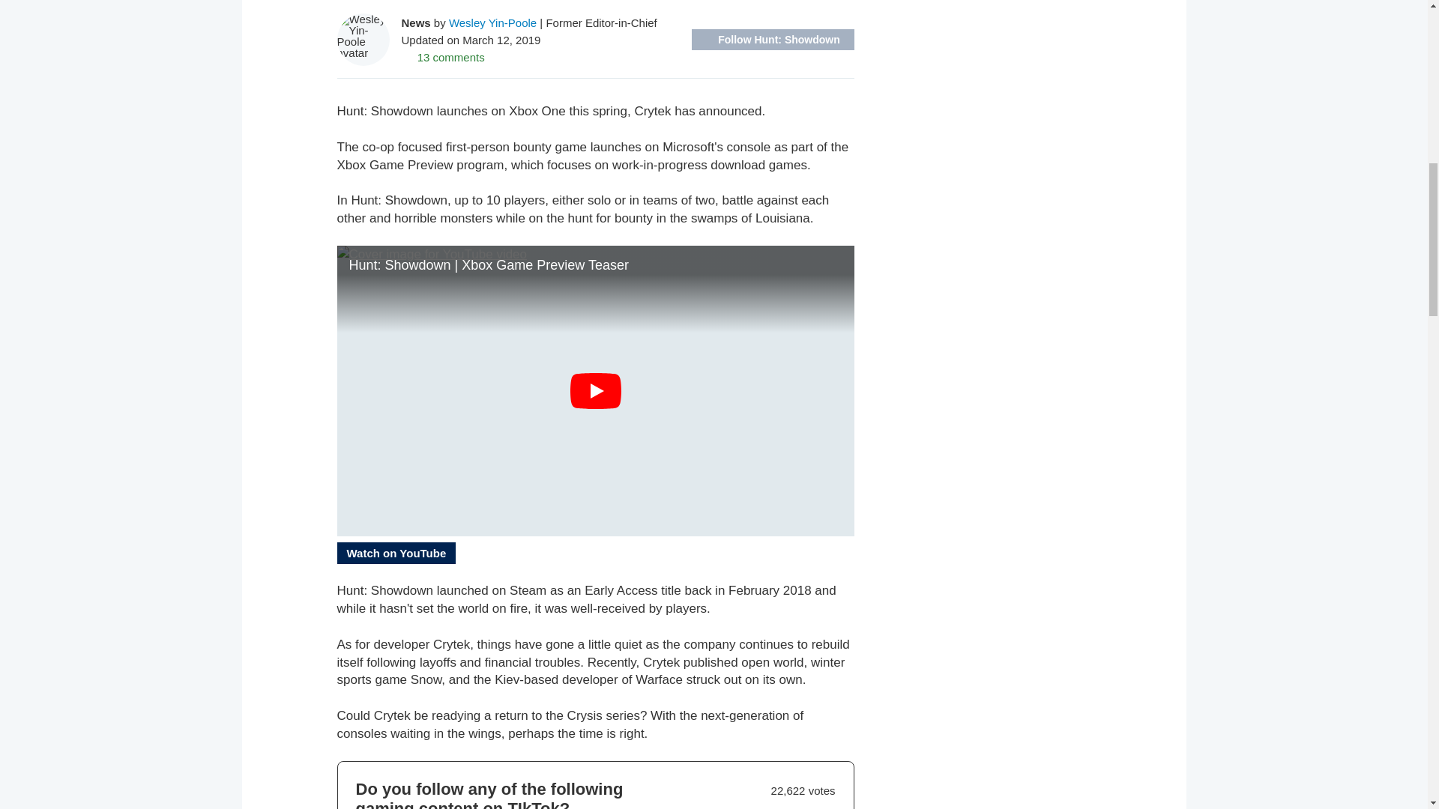 The width and height of the screenshot is (1439, 809). I want to click on Wesley Yin-Poole, so click(493, 22).